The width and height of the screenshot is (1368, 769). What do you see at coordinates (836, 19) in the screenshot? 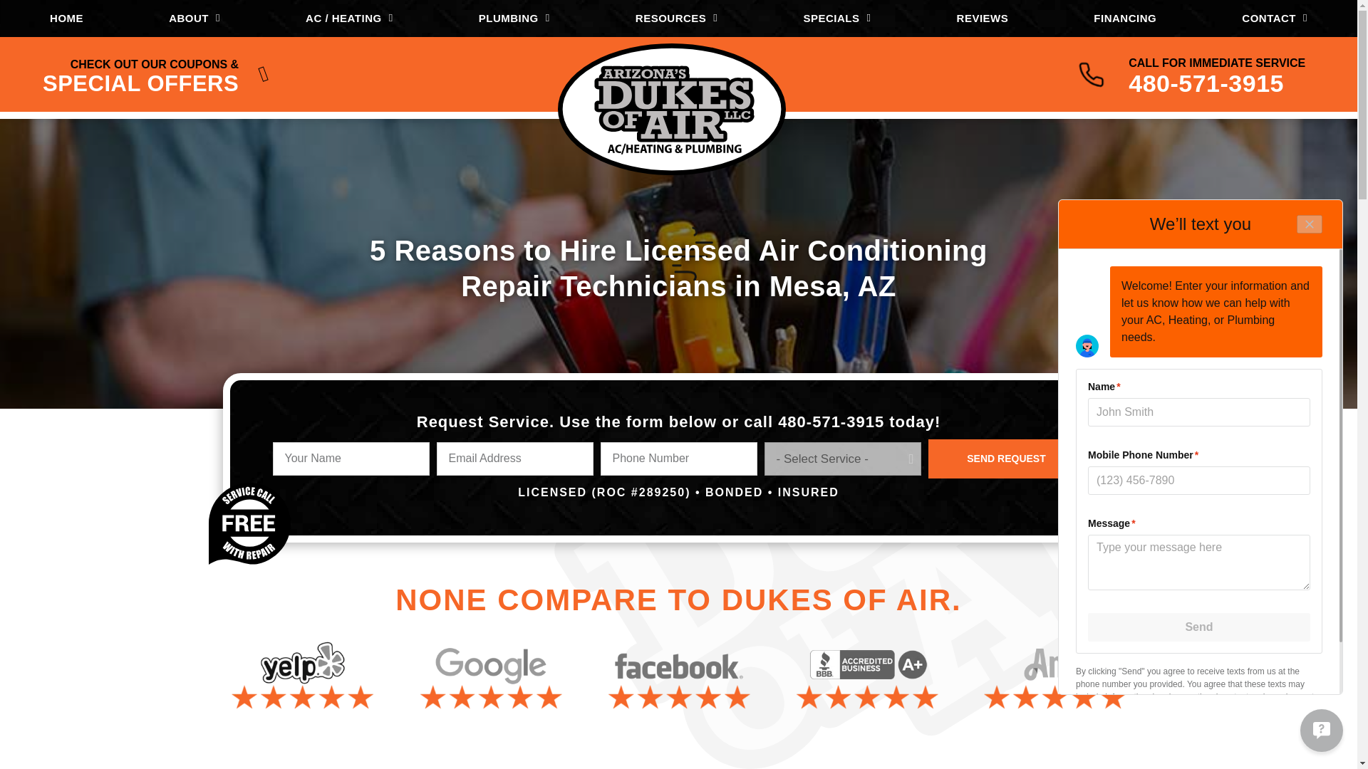
I see `SPECIALS` at bounding box center [836, 19].